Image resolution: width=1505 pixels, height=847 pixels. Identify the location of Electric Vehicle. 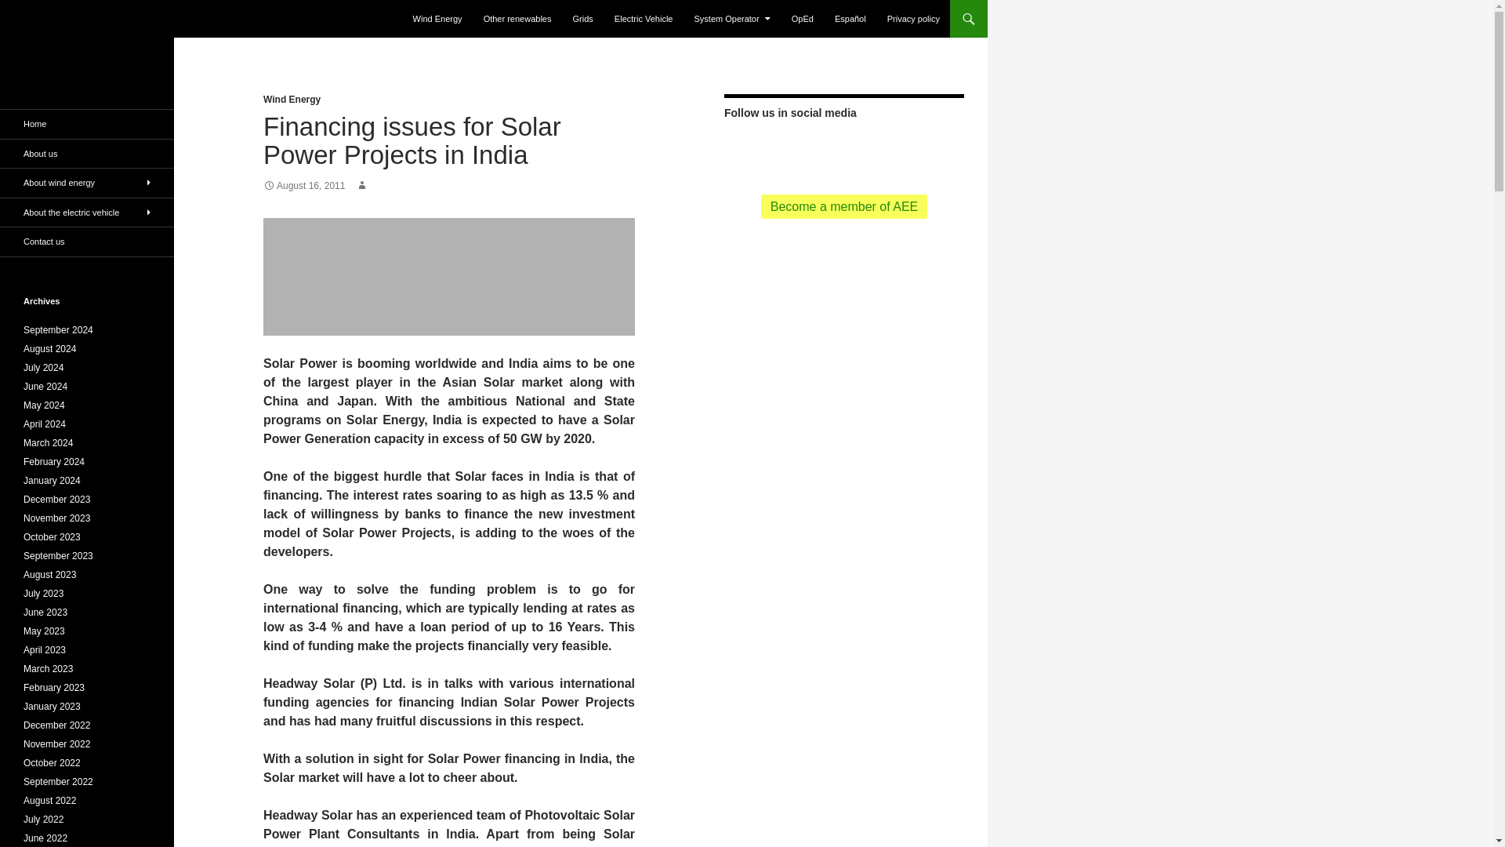
(644, 19).